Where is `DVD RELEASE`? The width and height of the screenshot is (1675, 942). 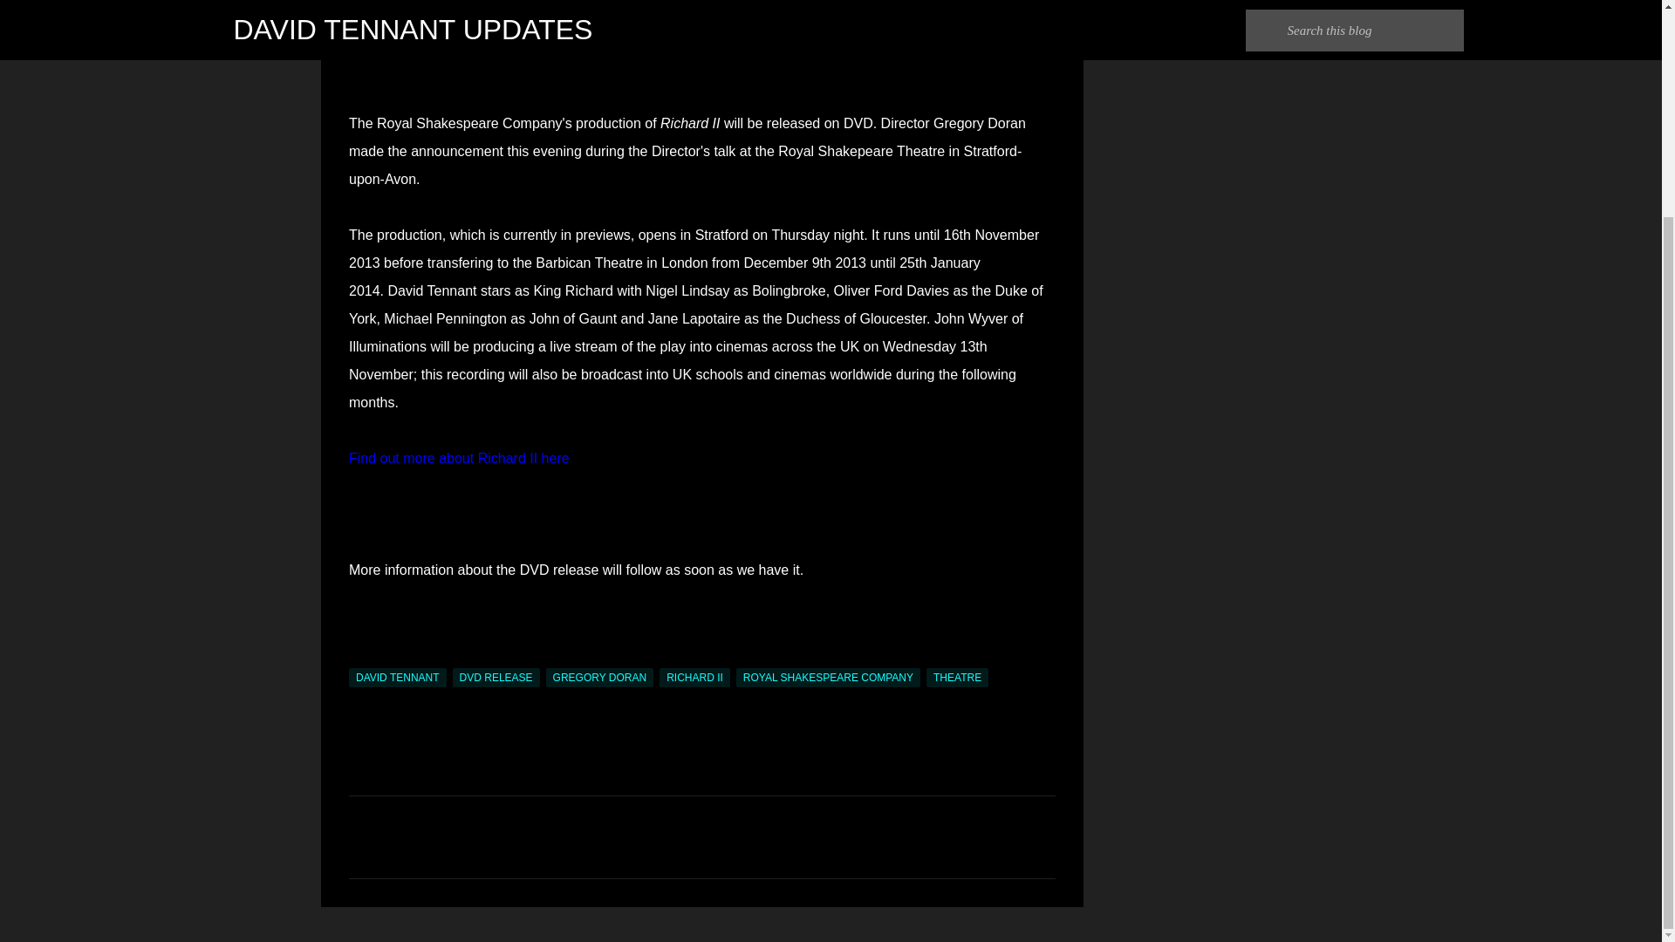
DVD RELEASE is located at coordinates (496, 677).